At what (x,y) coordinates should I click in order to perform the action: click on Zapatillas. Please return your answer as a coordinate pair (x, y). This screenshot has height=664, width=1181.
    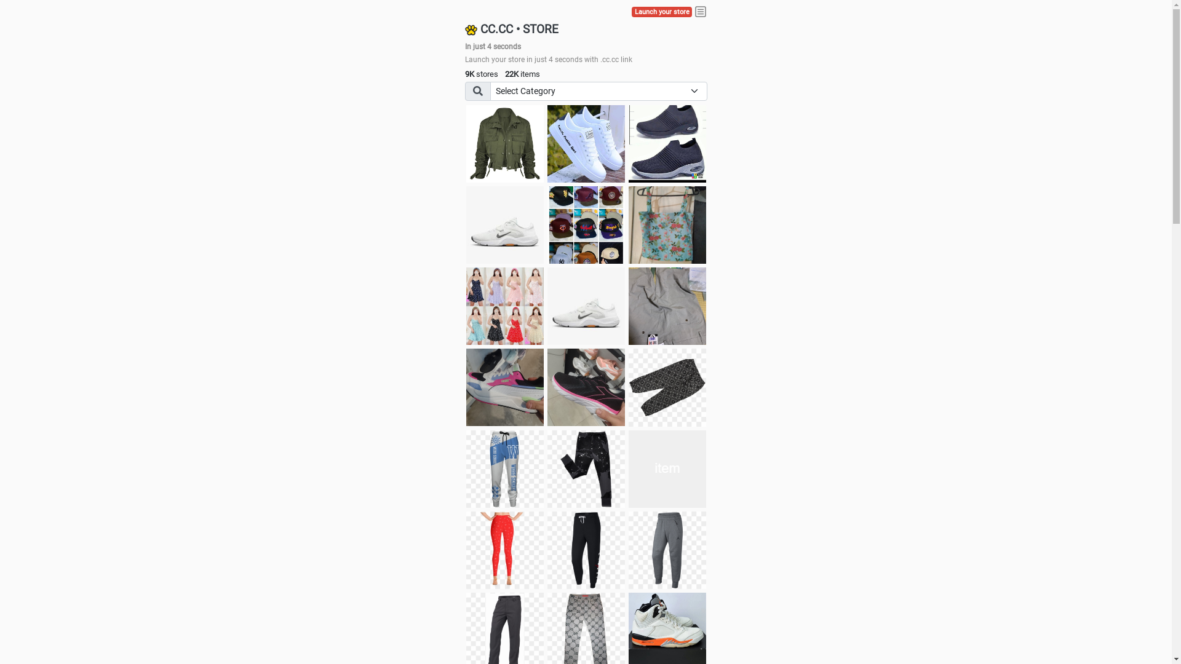
    Looking at the image, I should click on (586, 387).